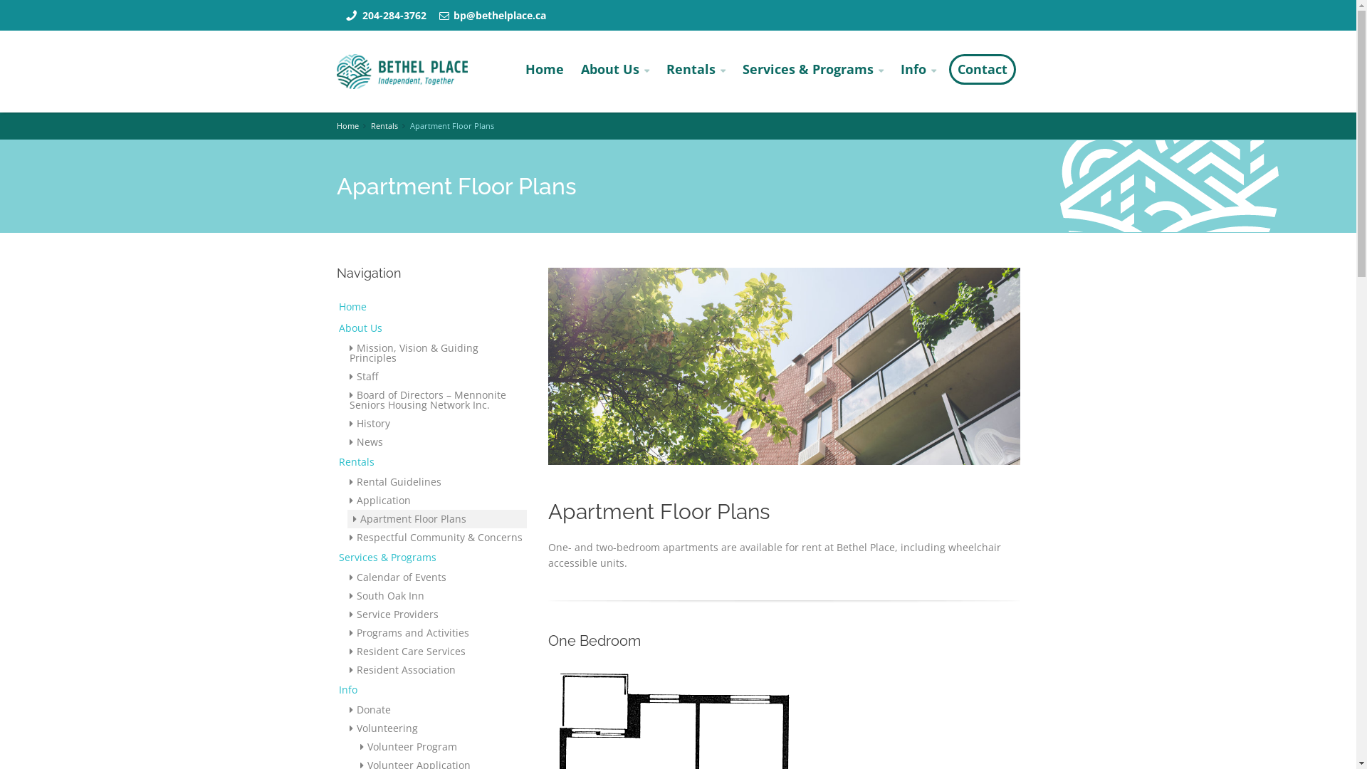 This screenshot has width=1367, height=769. I want to click on Volunteering, so click(437, 728).